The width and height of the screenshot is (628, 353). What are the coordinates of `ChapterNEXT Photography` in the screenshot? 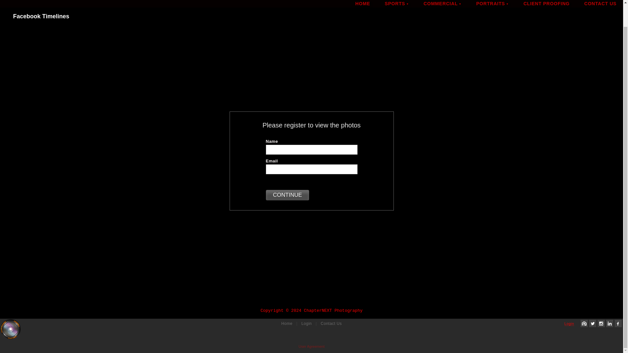 It's located at (10, 329).